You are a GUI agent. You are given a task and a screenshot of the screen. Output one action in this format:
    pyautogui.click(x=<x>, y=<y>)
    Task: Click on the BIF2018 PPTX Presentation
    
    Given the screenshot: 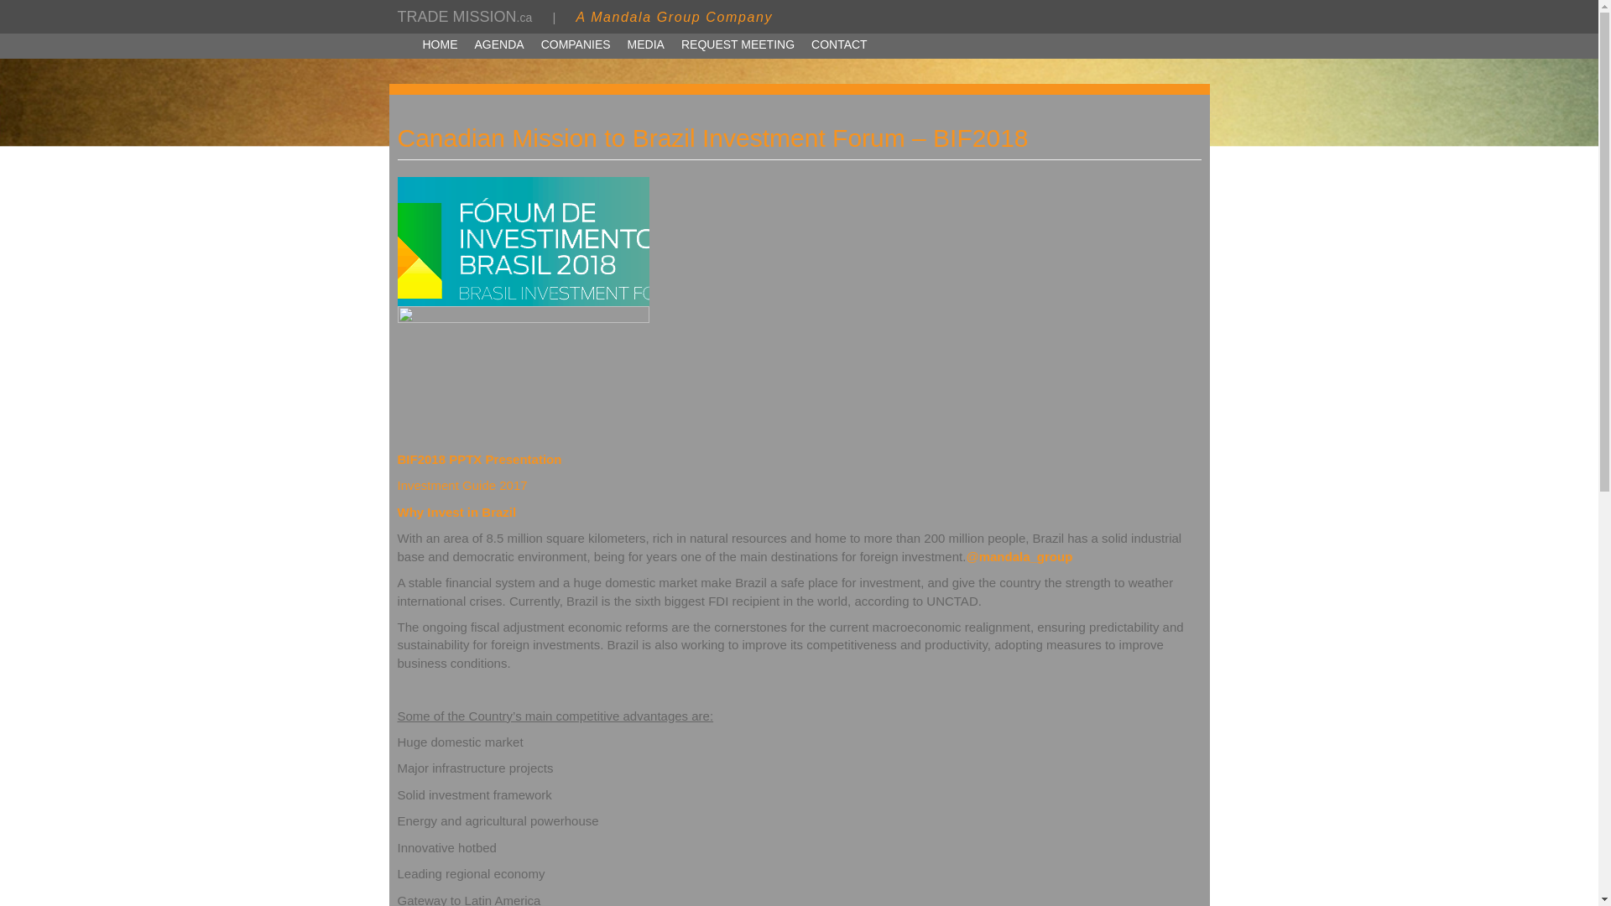 What is the action you would take?
    pyautogui.click(x=480, y=459)
    